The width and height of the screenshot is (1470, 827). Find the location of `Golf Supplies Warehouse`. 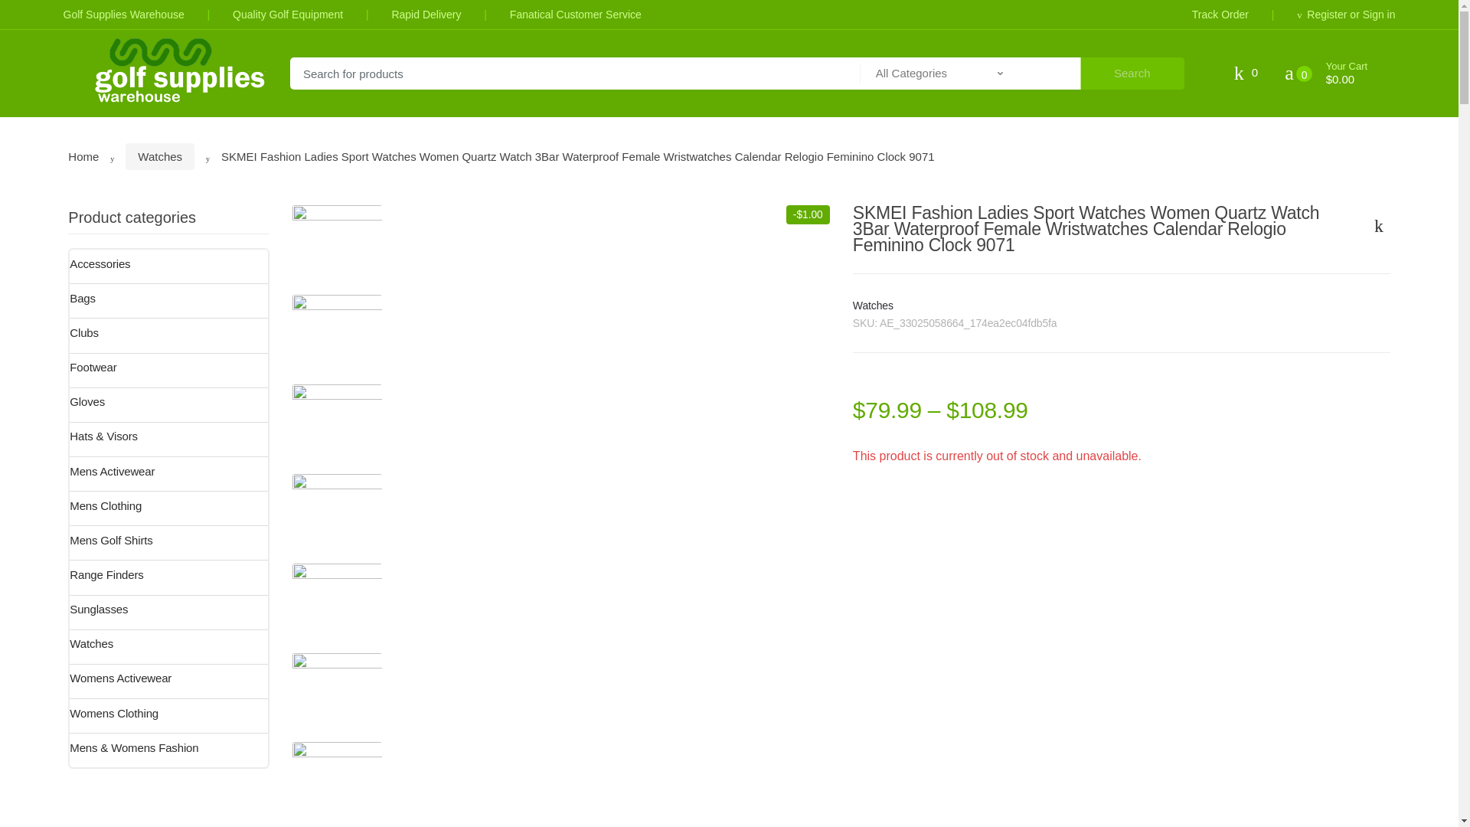

Golf Supplies Warehouse is located at coordinates (123, 14).